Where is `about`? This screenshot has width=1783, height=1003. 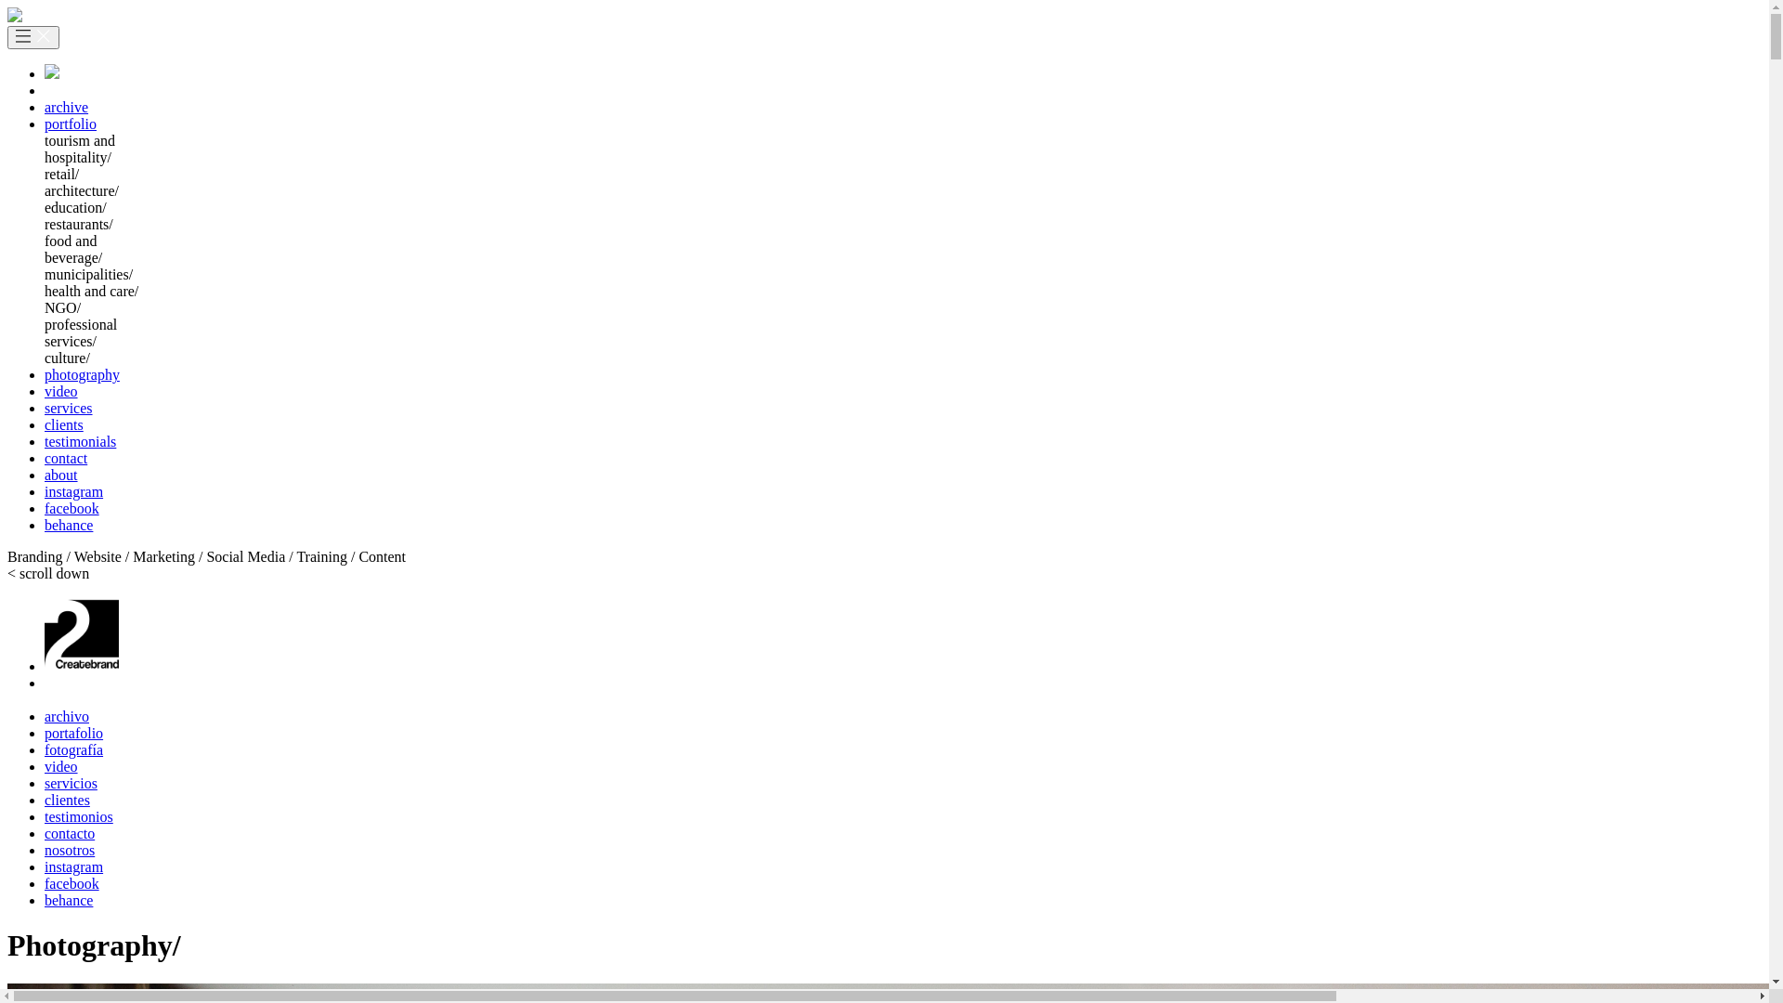 about is located at coordinates (61, 475).